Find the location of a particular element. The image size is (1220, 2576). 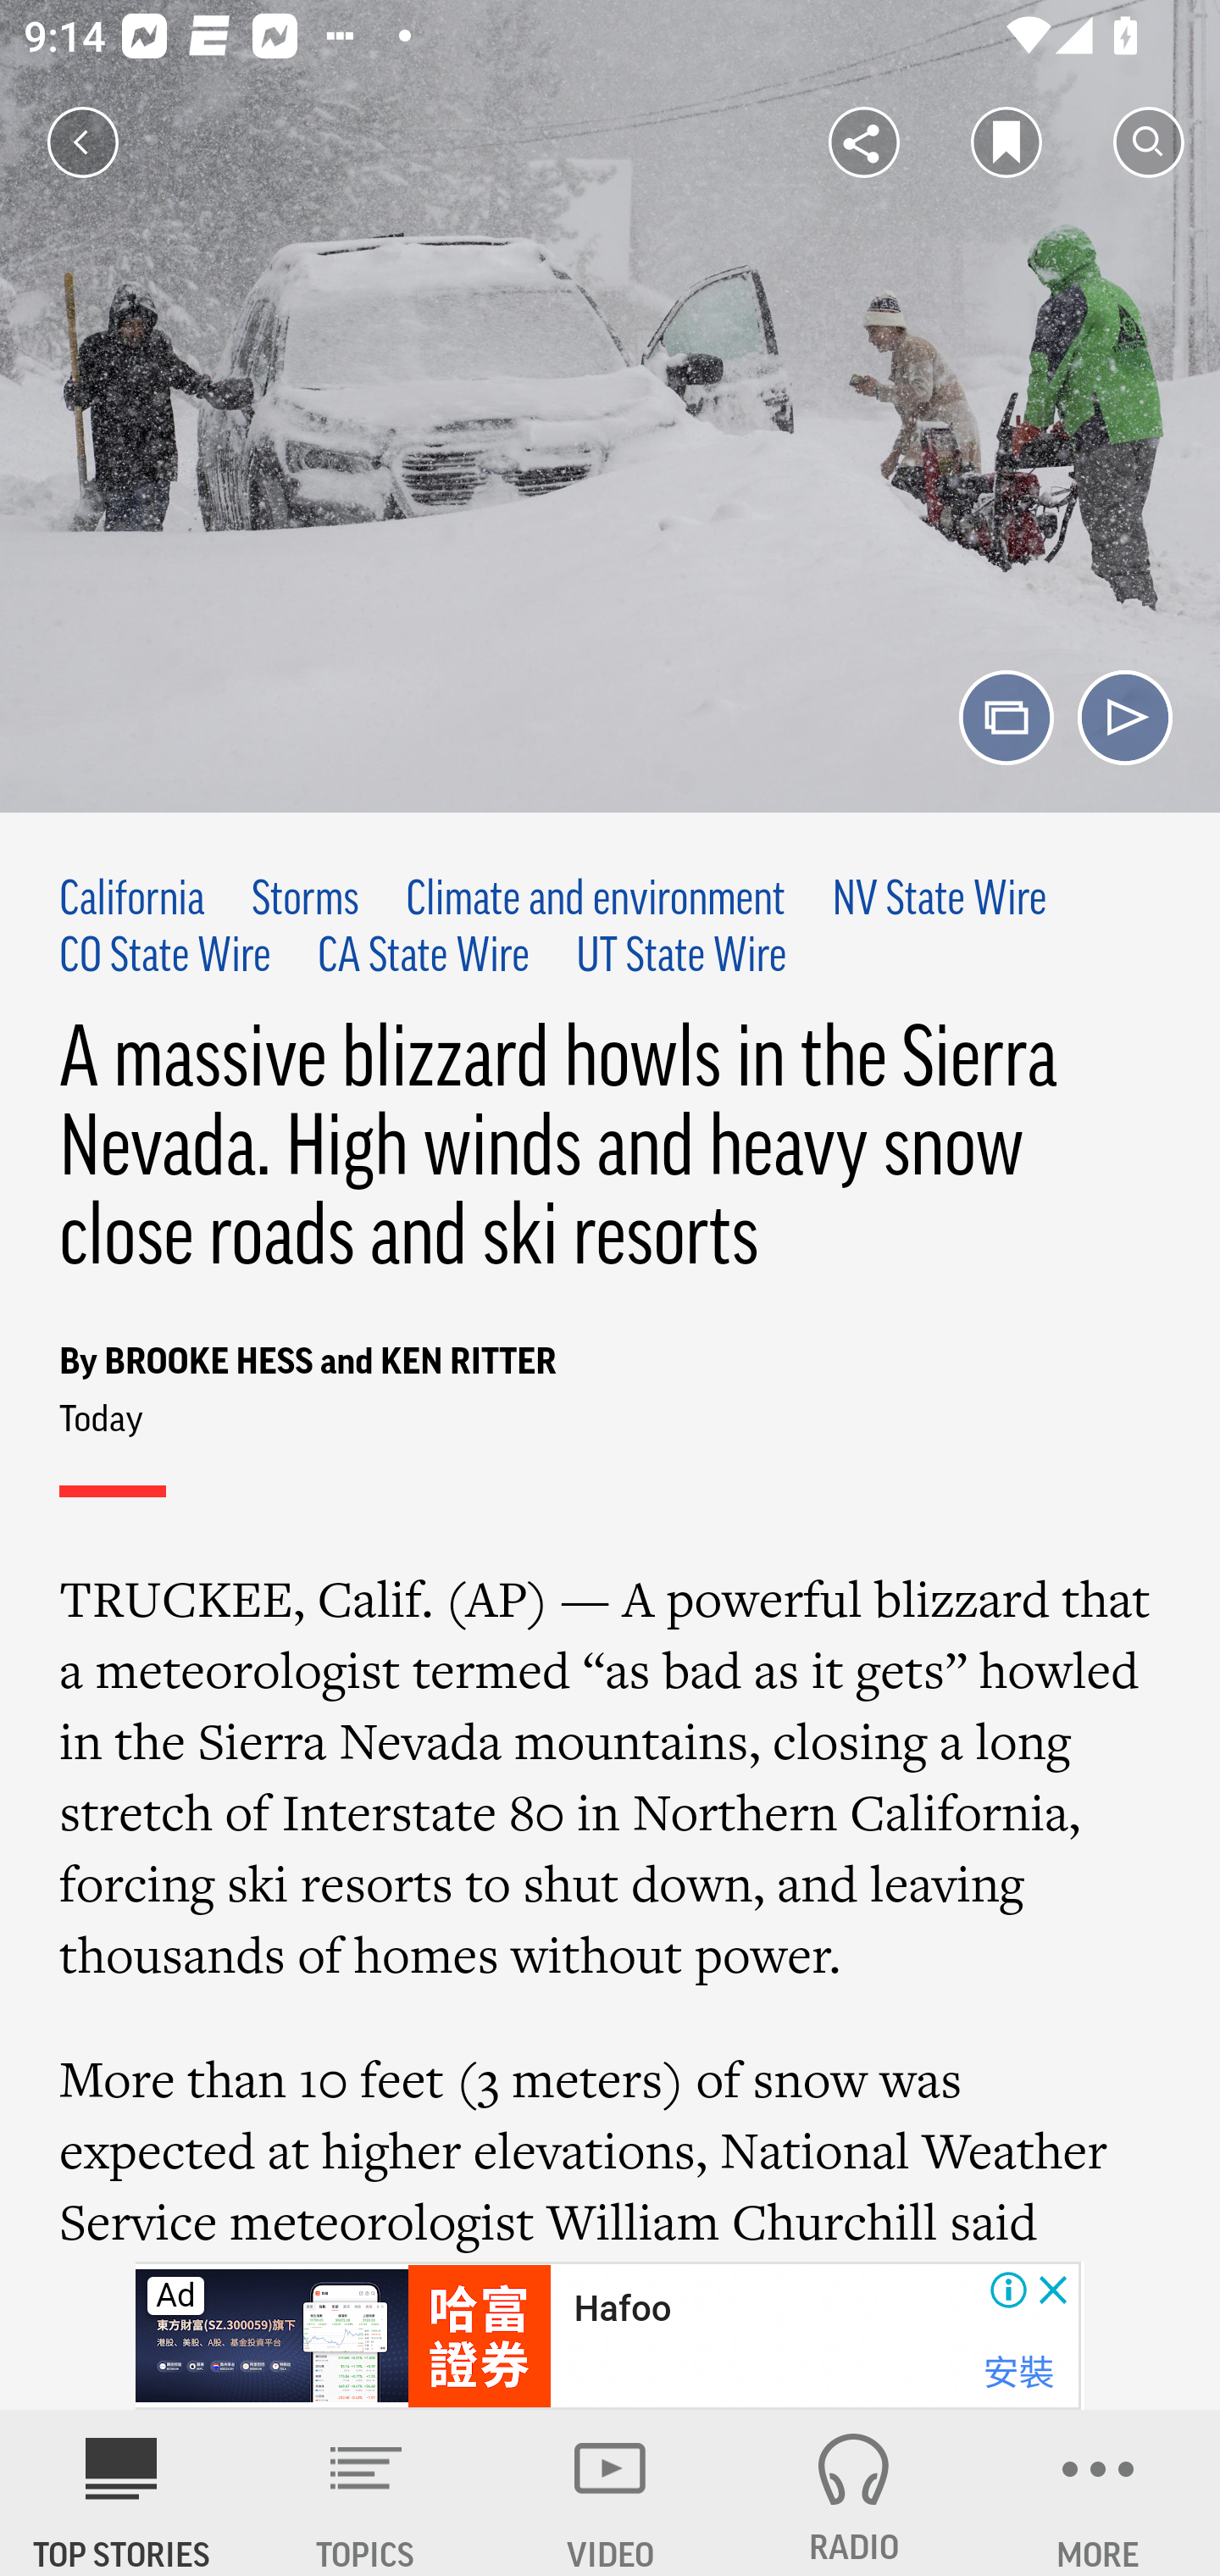

RADIO is located at coordinates (854, 2493).